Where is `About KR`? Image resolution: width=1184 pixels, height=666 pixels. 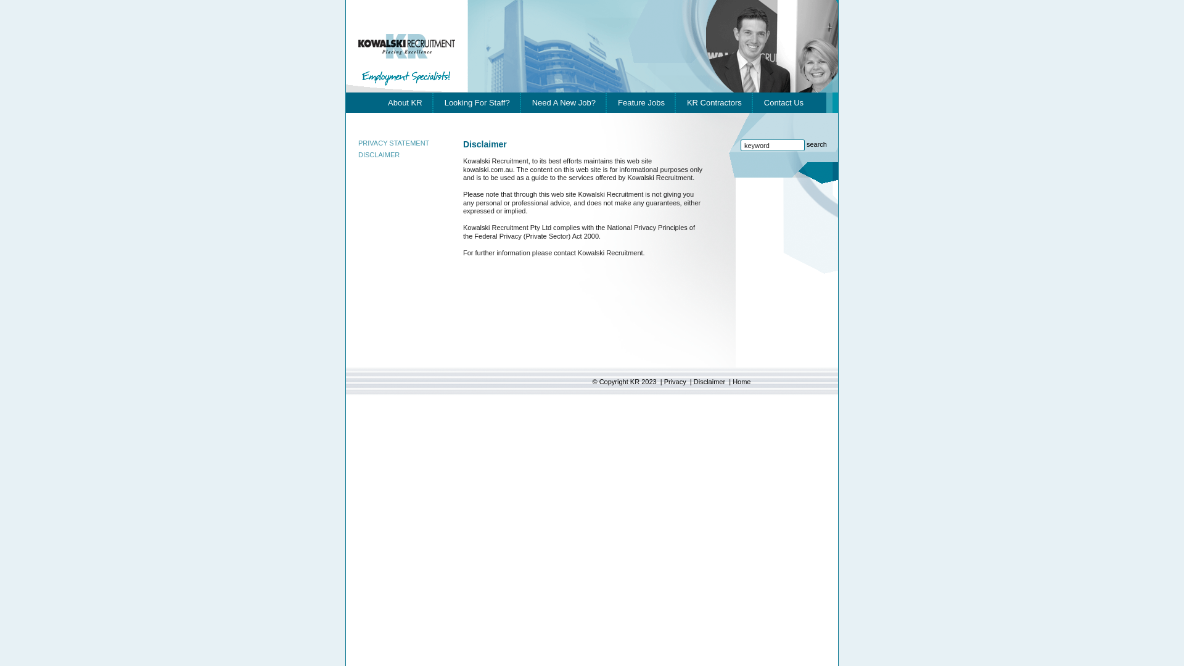
About KR is located at coordinates (405, 102).